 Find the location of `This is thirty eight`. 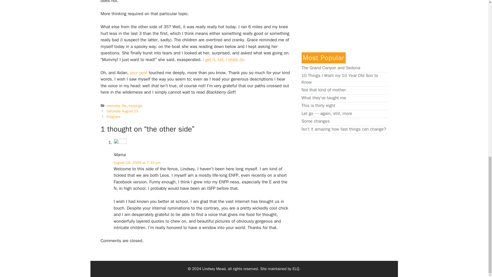

This is thirty eight is located at coordinates (318, 105).